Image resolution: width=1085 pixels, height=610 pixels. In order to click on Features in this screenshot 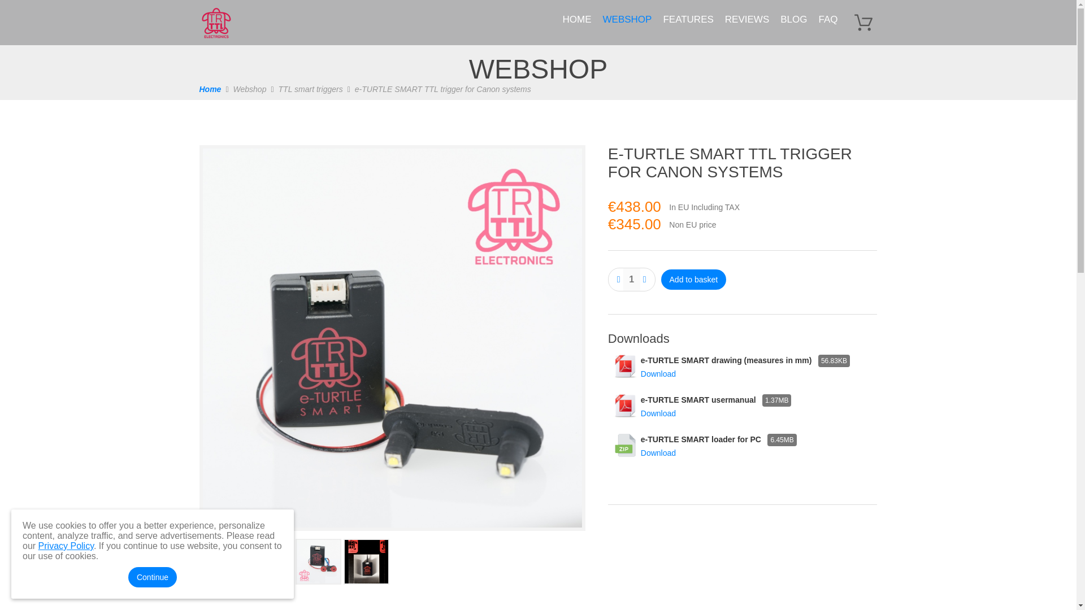, I will do `click(827, 19)`.